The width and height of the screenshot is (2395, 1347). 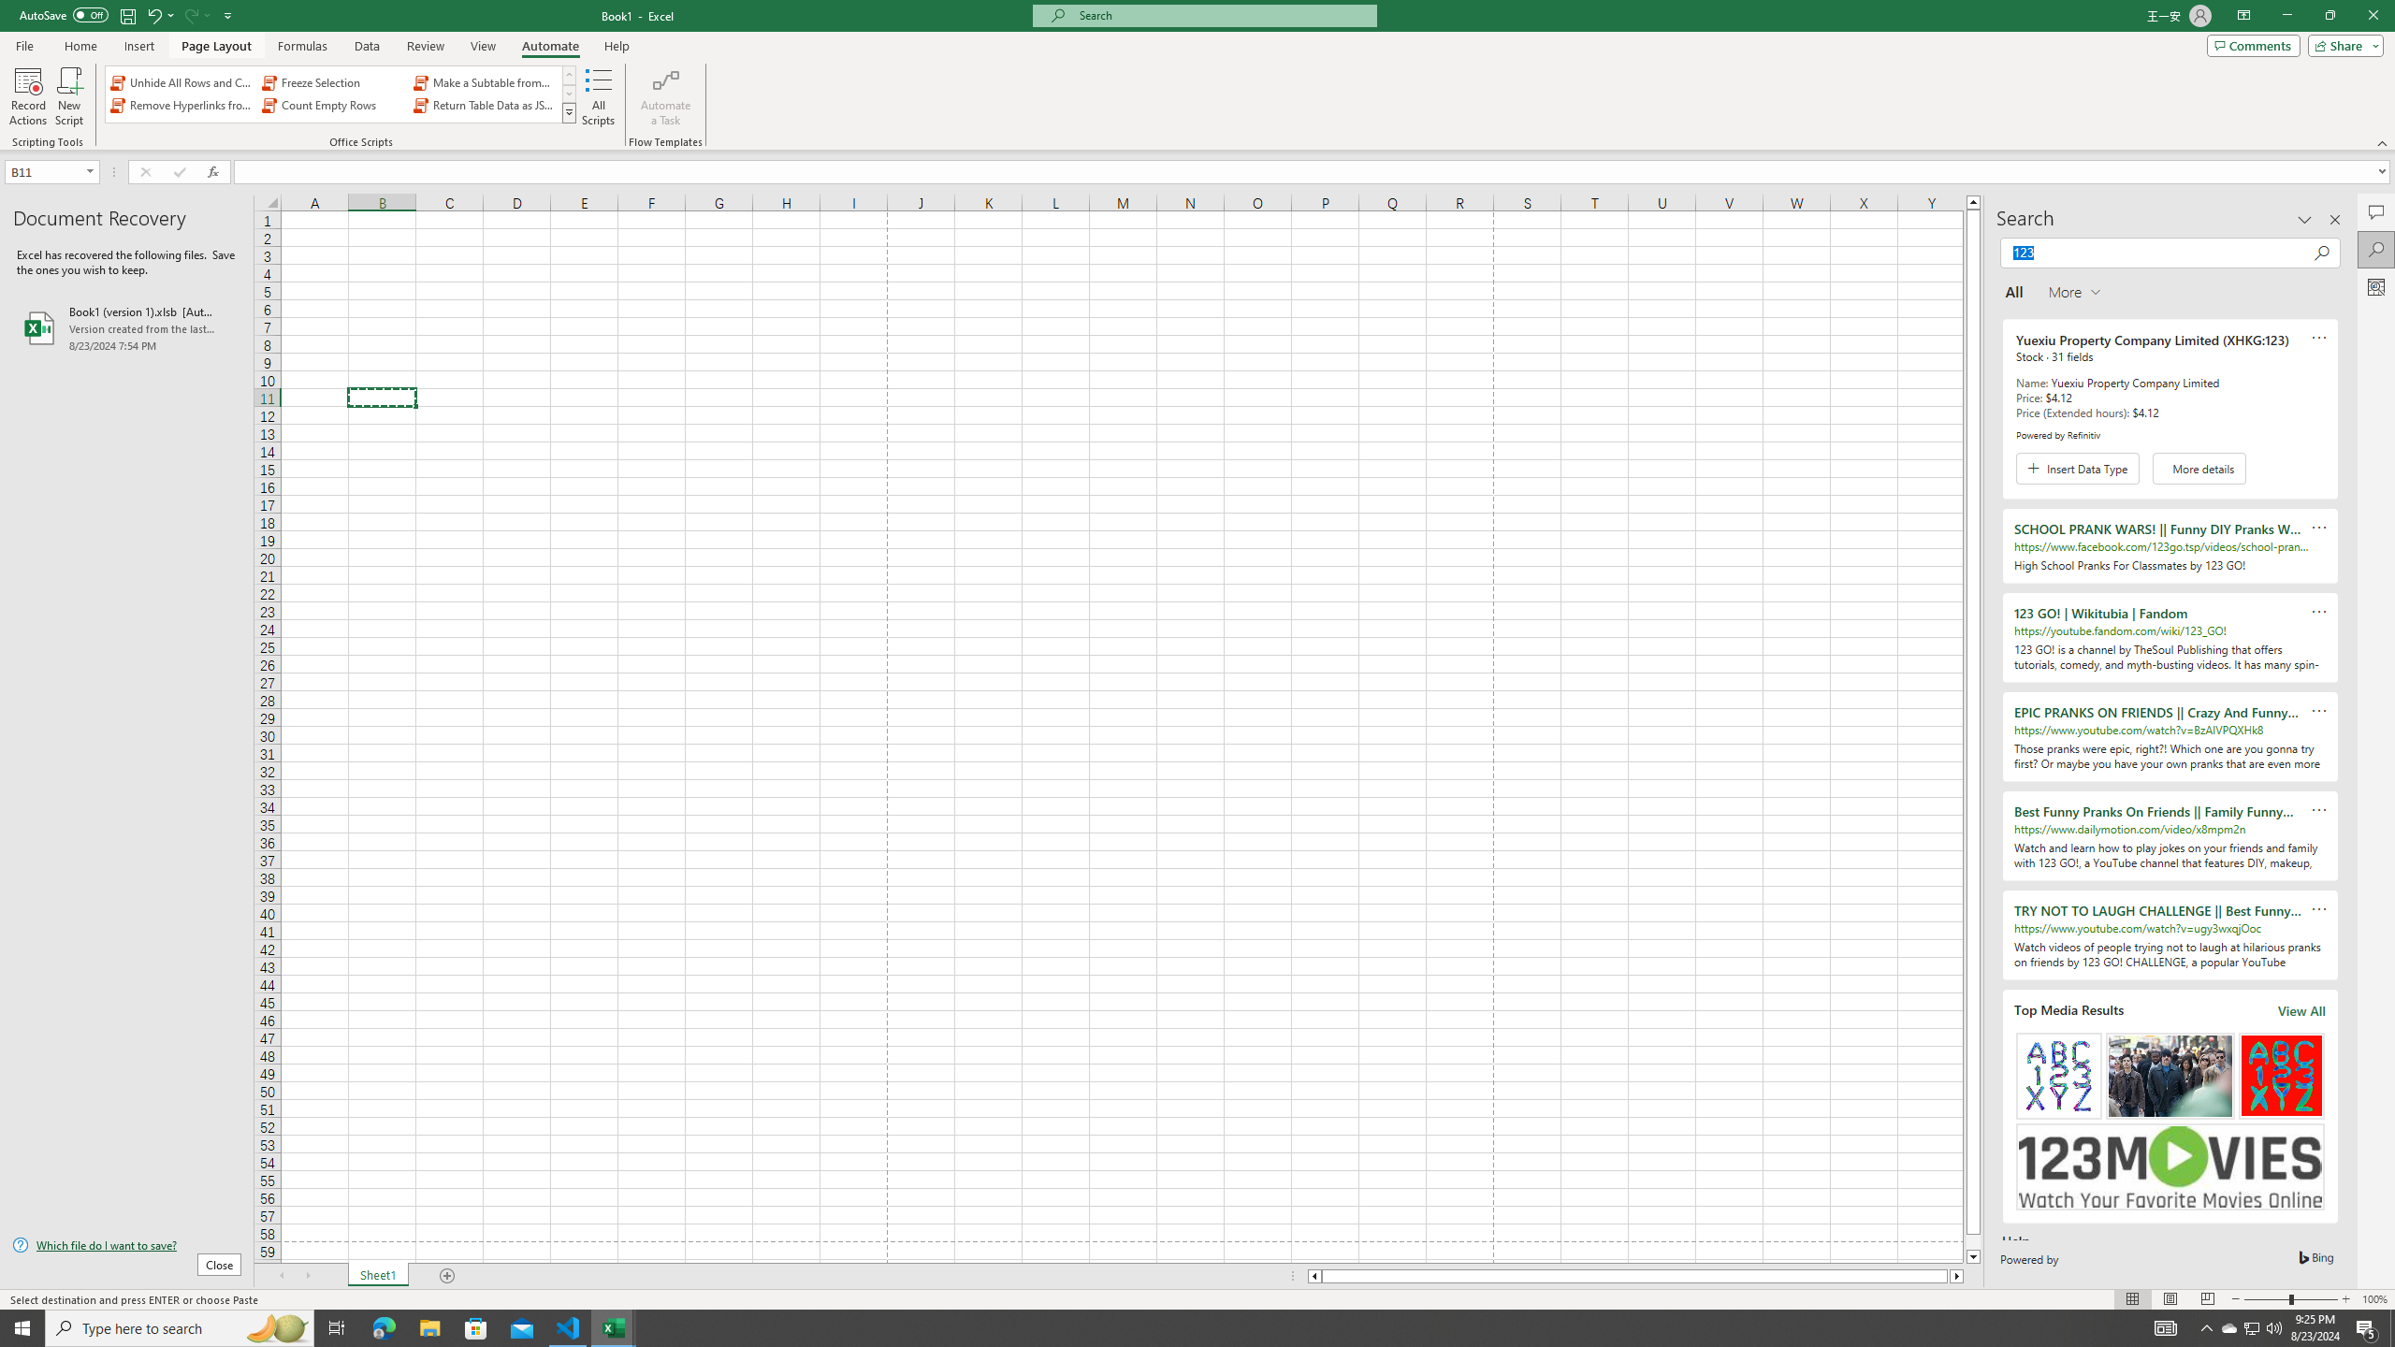 I want to click on All Scripts, so click(x=599, y=96).